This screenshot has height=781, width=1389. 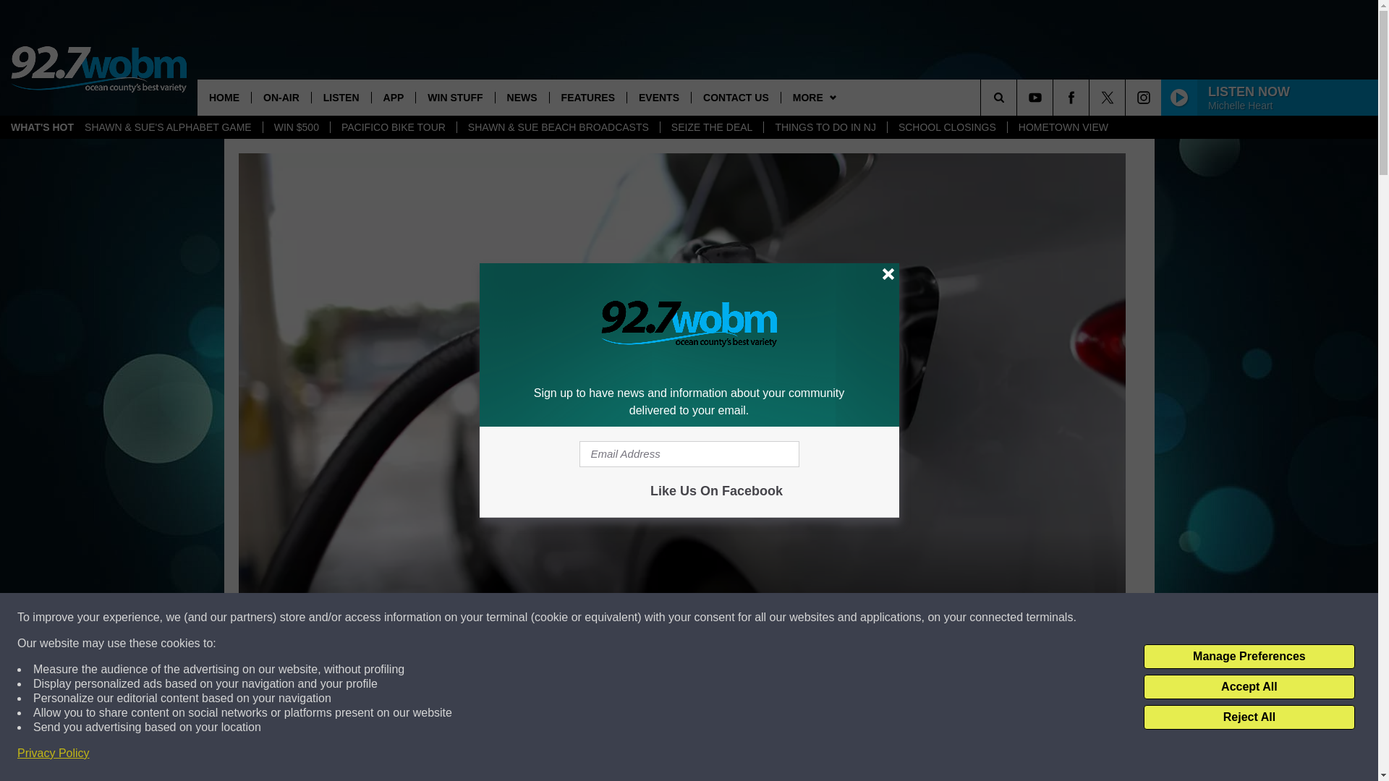 I want to click on HOMETOWN VIEW, so click(x=1063, y=127).